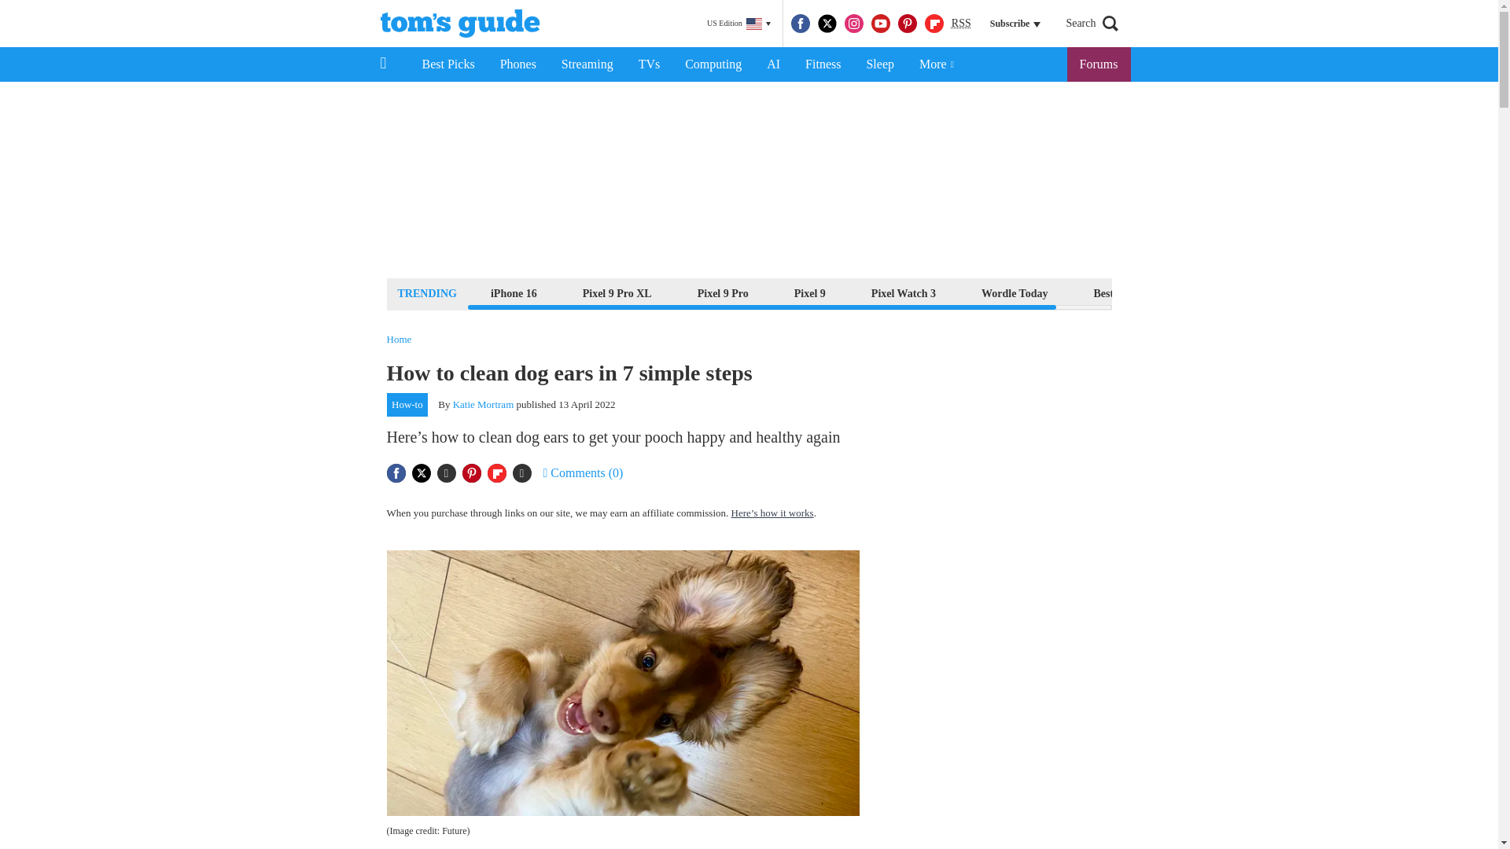 The image size is (1510, 849). Describe the element at coordinates (713, 64) in the screenshot. I see `Computing` at that location.